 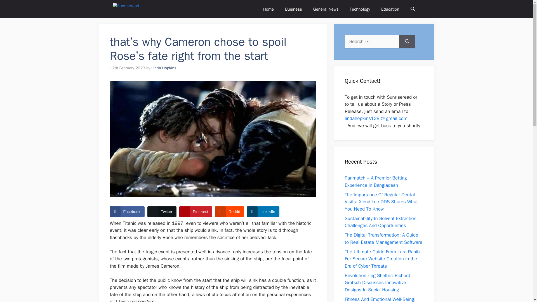 What do you see at coordinates (229, 211) in the screenshot?
I see `Reddit` at bounding box center [229, 211].